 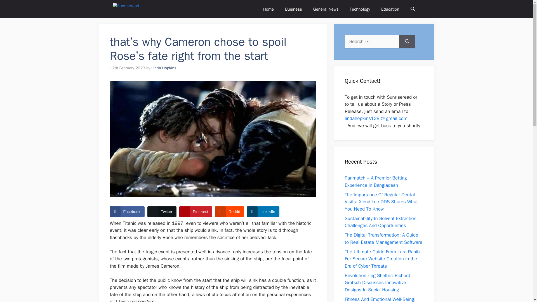 What do you see at coordinates (229, 211) in the screenshot?
I see `Reddit` at bounding box center [229, 211].